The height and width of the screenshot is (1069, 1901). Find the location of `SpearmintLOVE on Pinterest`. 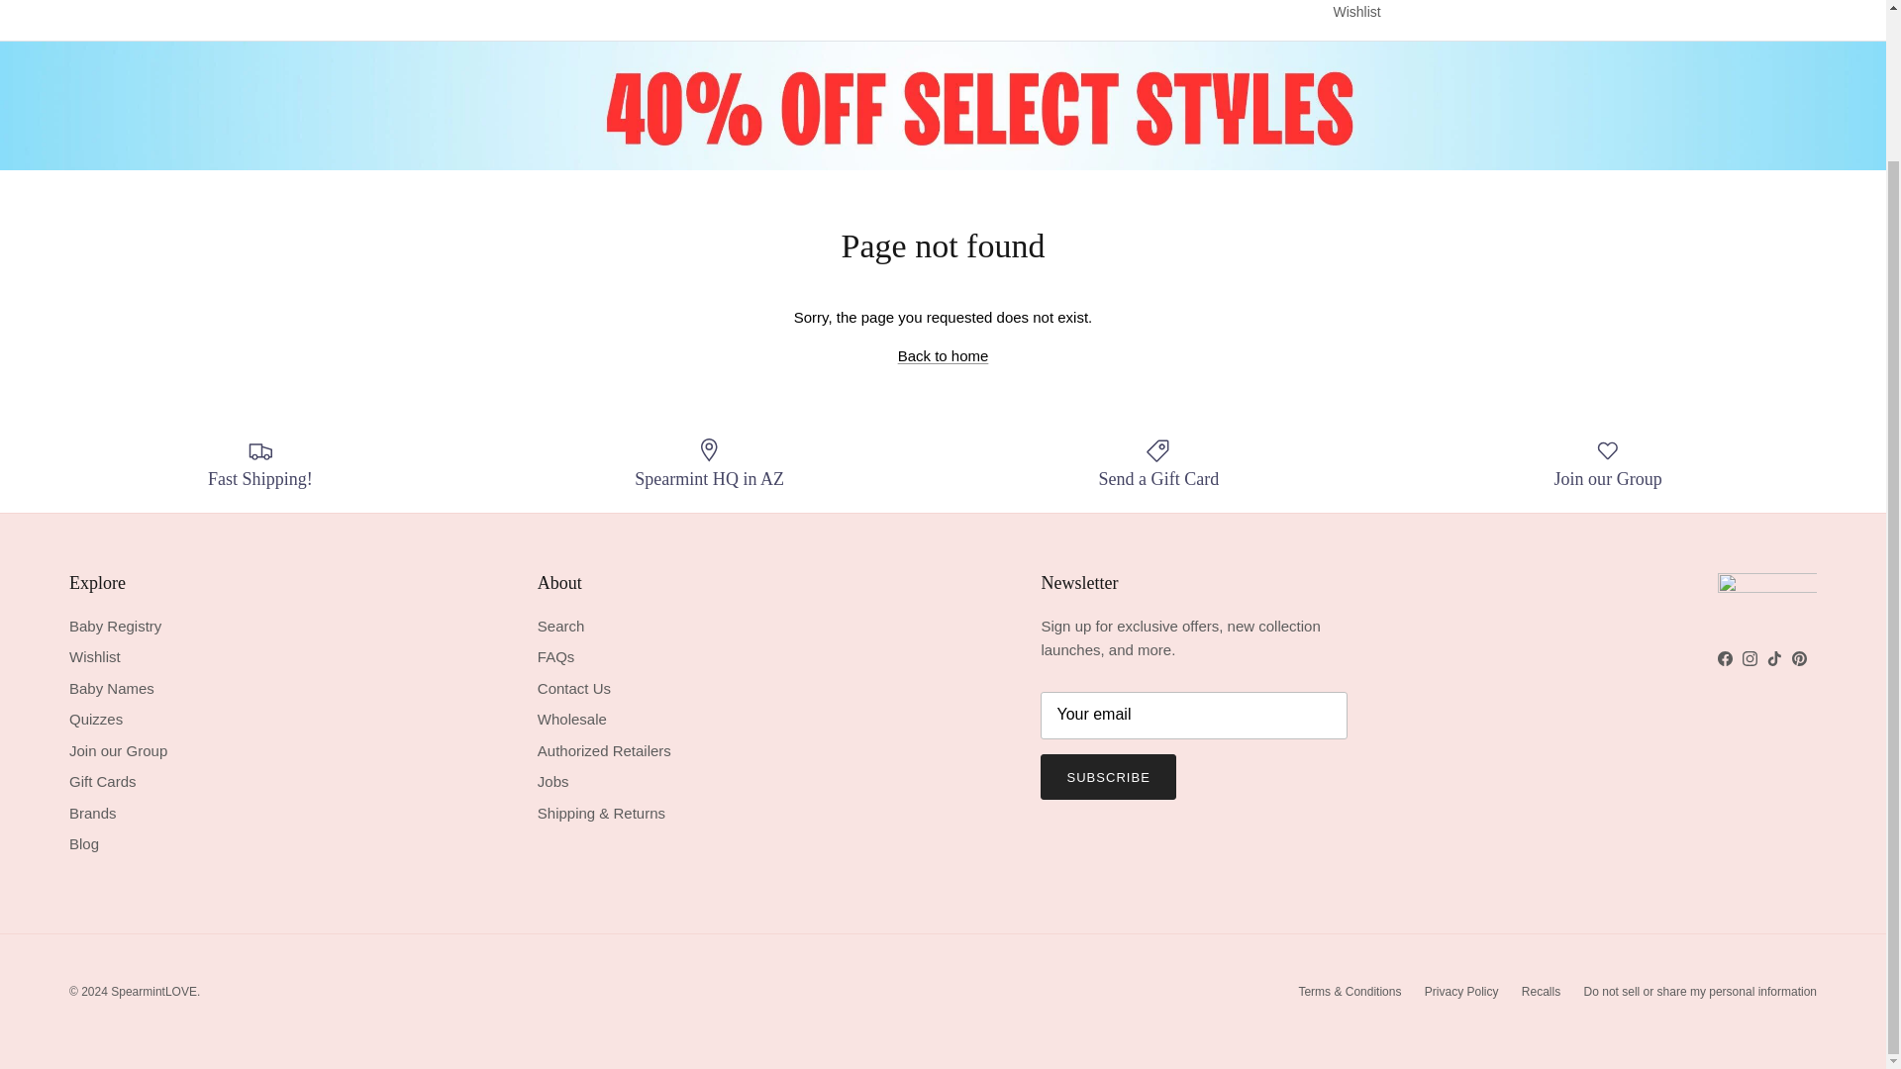

SpearmintLOVE on Pinterest is located at coordinates (1800, 657).